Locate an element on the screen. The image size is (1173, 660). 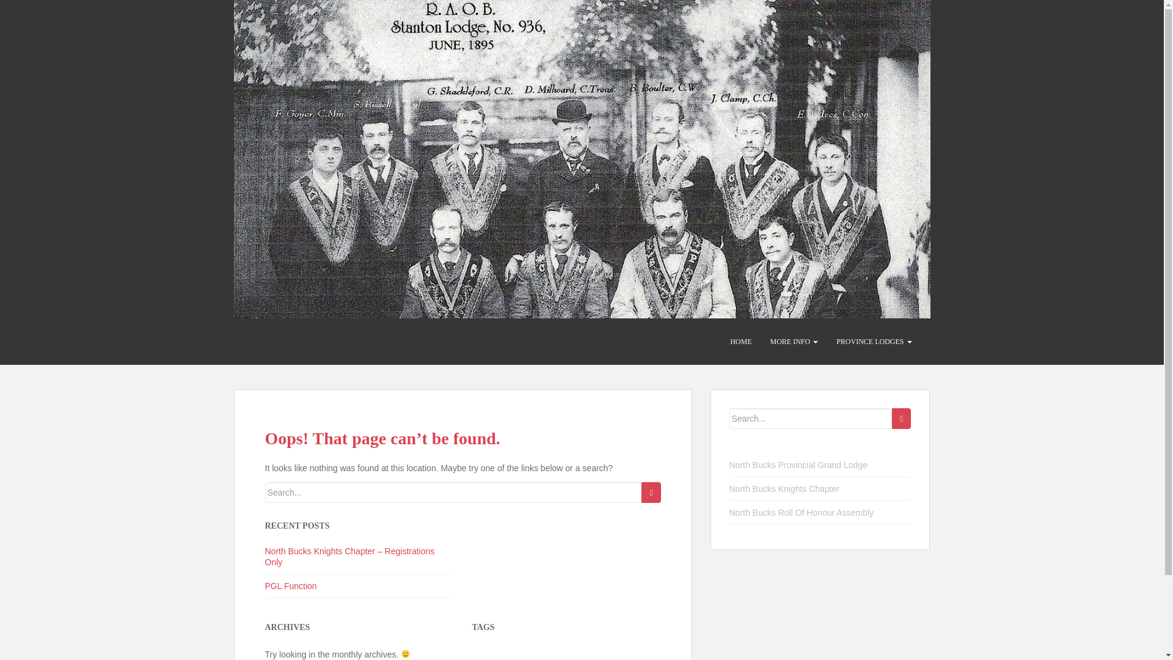
Go is located at coordinates (901, 419).